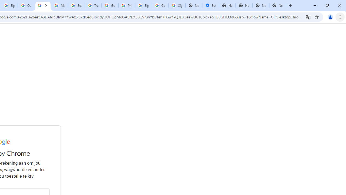  What do you see at coordinates (277, 5) in the screenshot?
I see `New Tab` at bounding box center [277, 5].